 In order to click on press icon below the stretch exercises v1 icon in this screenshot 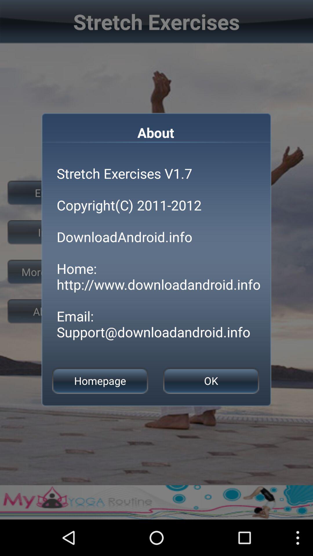, I will do `click(211, 381)`.